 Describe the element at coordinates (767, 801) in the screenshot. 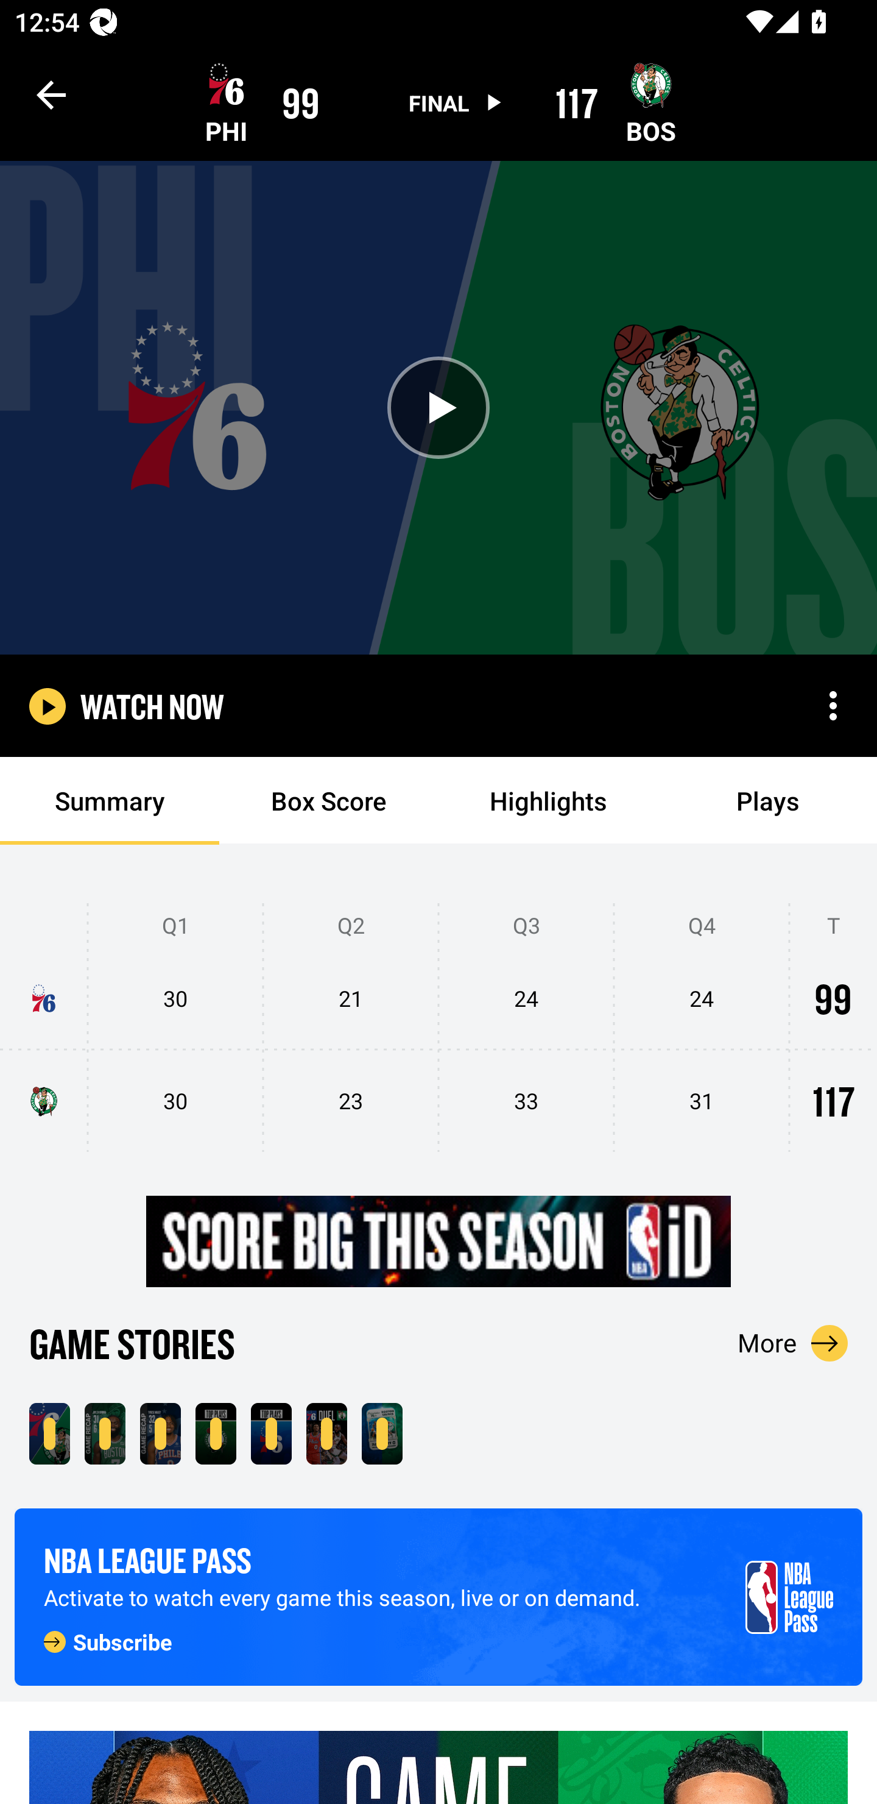

I see `Plays` at that location.